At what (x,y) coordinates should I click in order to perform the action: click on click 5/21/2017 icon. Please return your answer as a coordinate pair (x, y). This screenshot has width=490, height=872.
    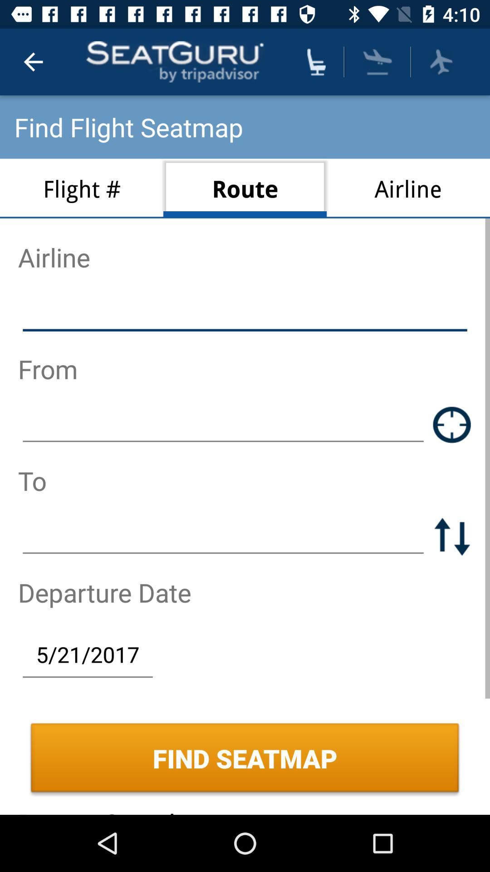
    Looking at the image, I should click on (88, 654).